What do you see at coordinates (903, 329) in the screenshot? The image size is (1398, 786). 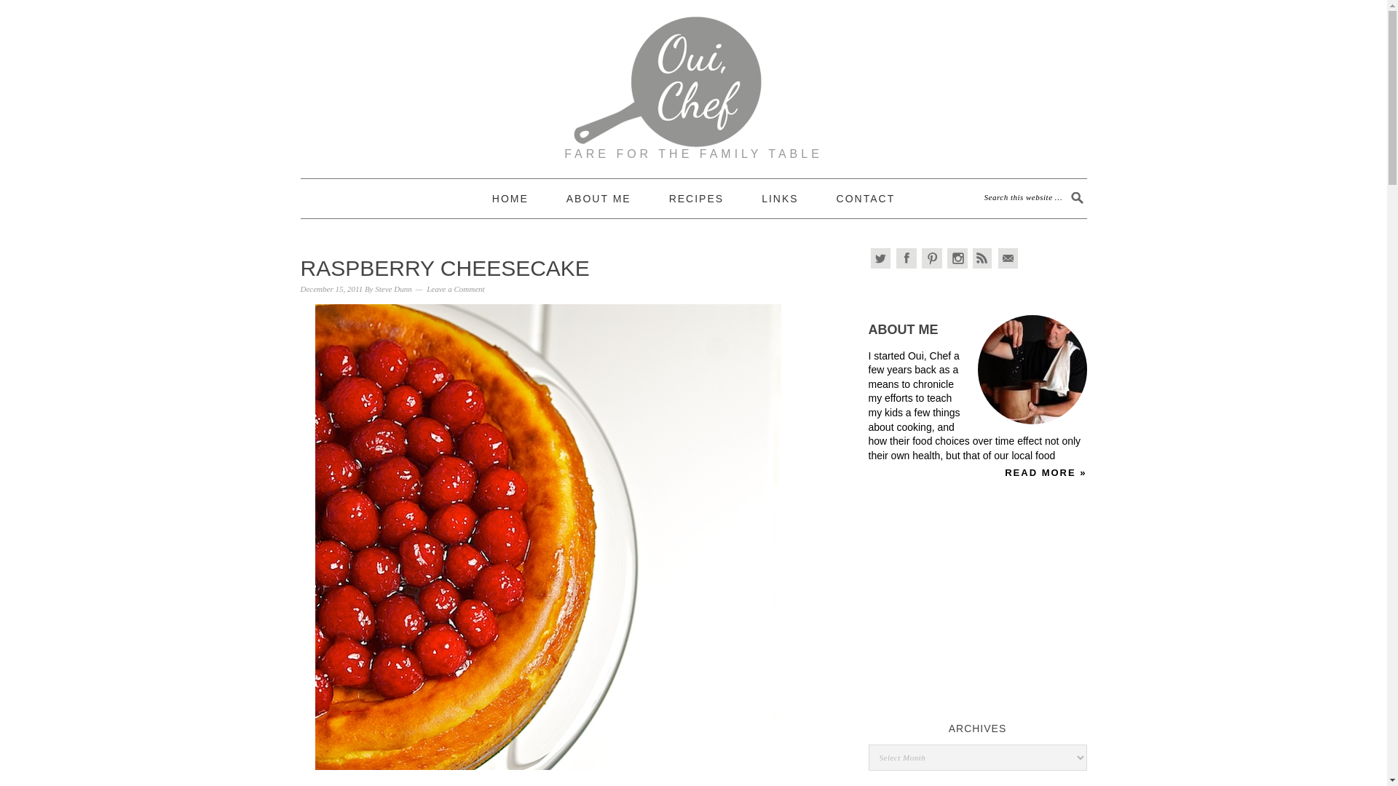 I see `ABOUT ME` at bounding box center [903, 329].